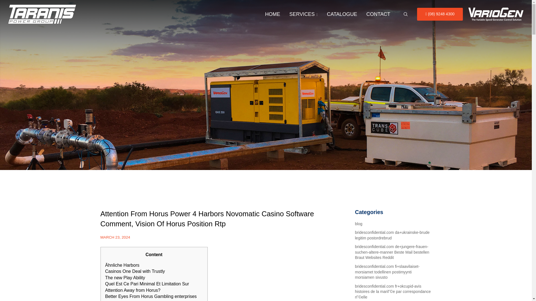 Image resolution: width=536 pixels, height=301 pixels. I want to click on The new Play Ability, so click(125, 278).